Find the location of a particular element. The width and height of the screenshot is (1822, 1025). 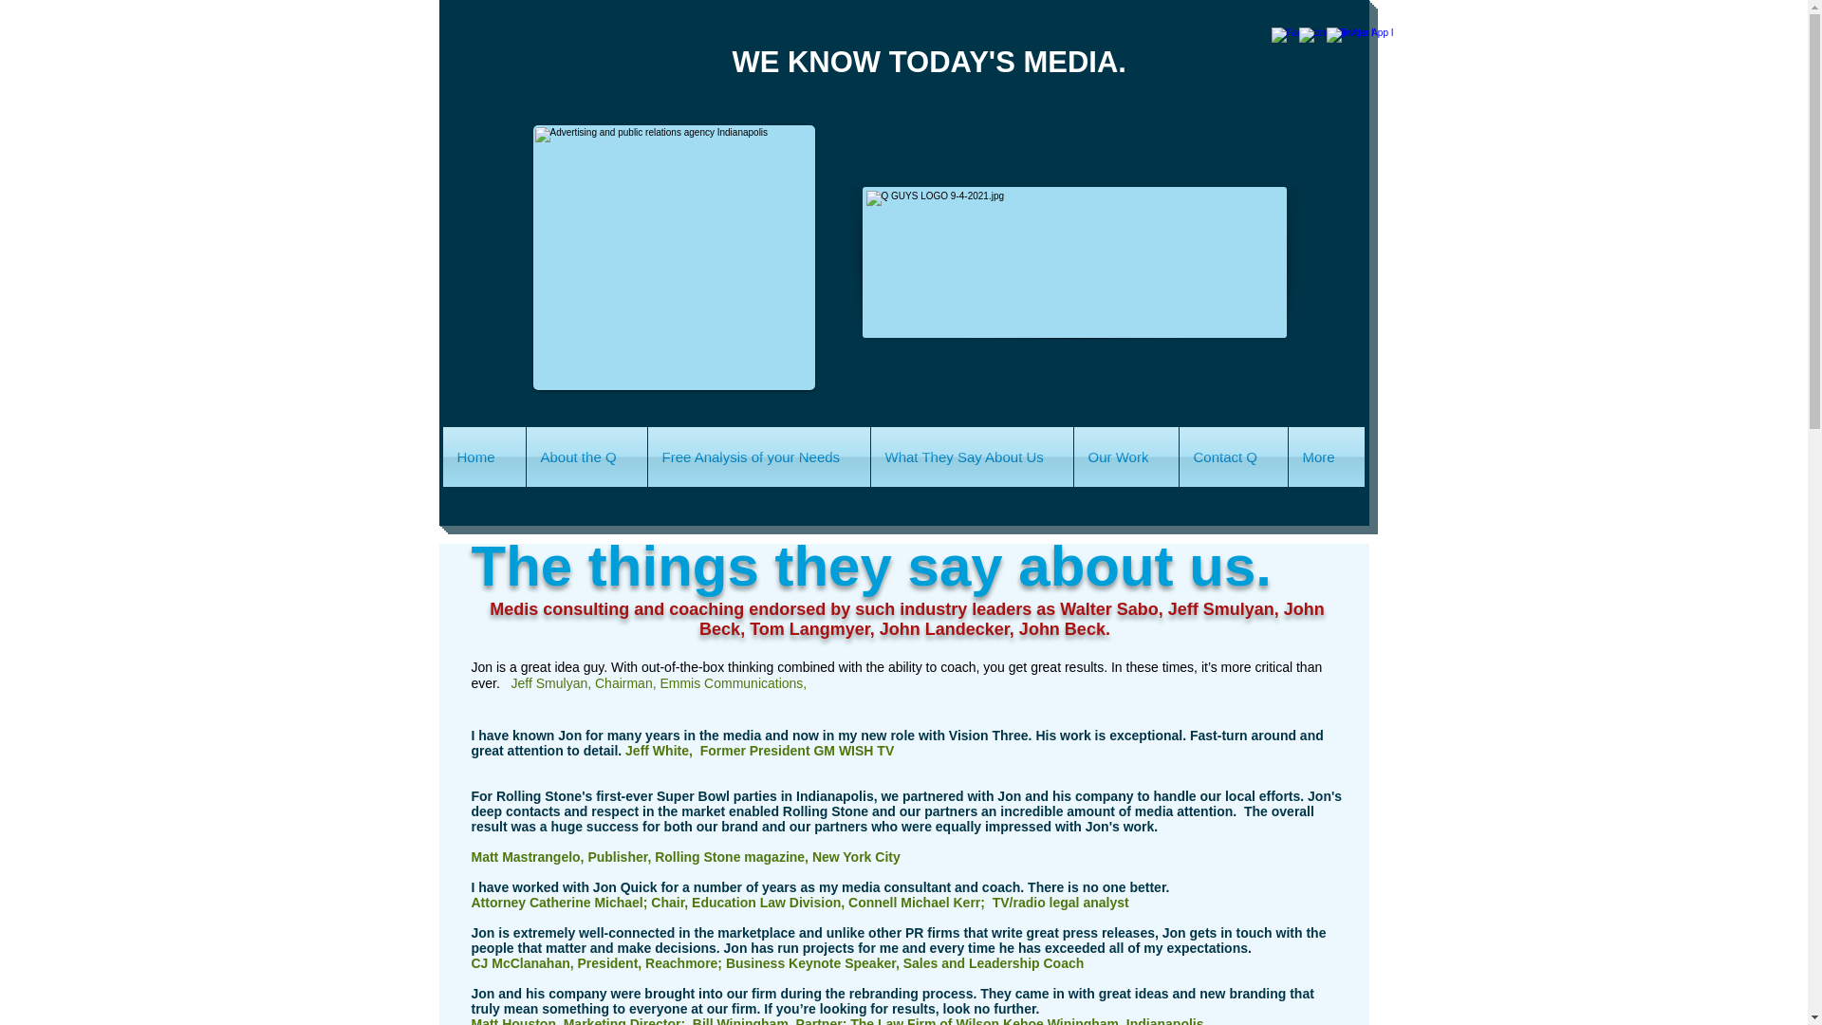

Free Analysis of your Needs is located at coordinates (757, 457).